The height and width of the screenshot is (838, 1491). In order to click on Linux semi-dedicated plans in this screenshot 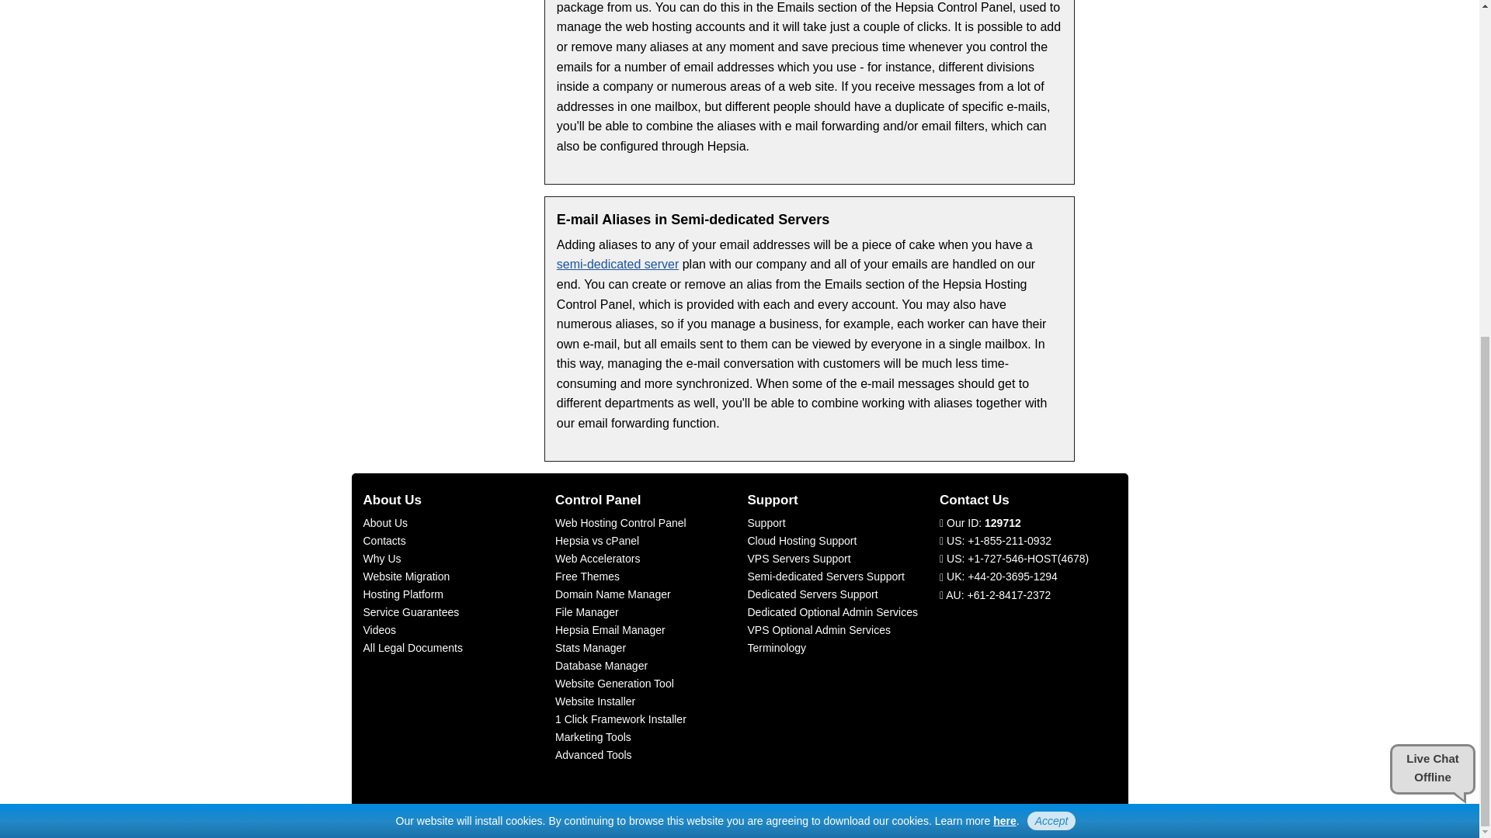, I will do `click(617, 264)`.